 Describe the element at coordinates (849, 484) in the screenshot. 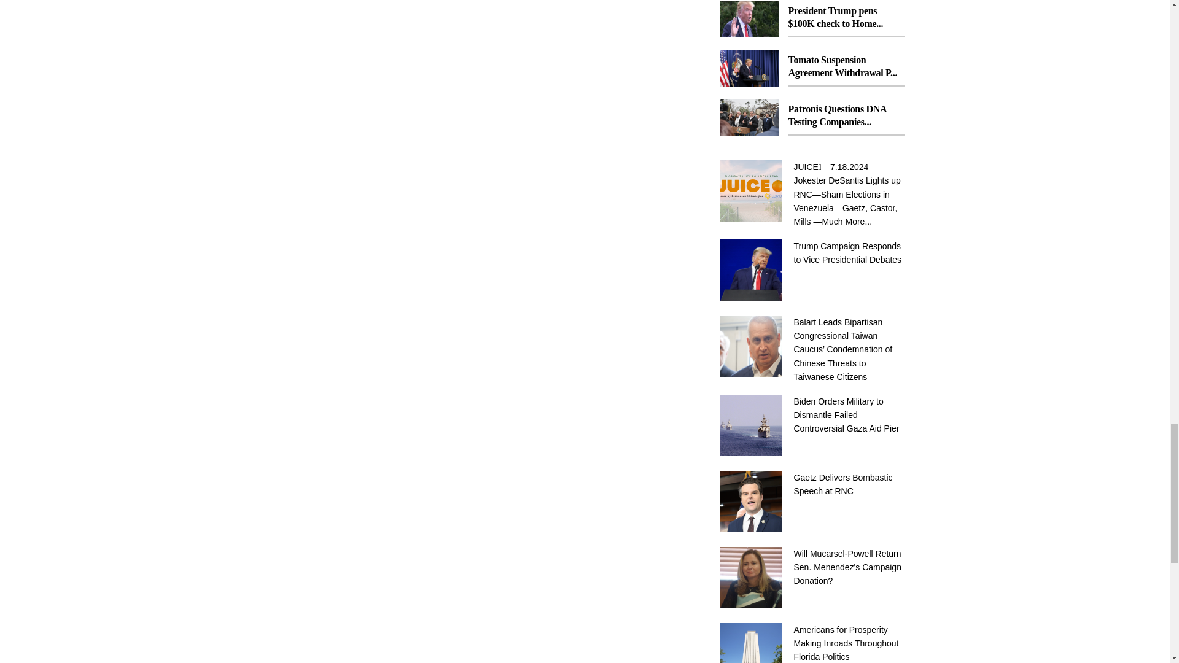

I see `Gaetz Delivers Bombastic Speech at RNC` at that location.